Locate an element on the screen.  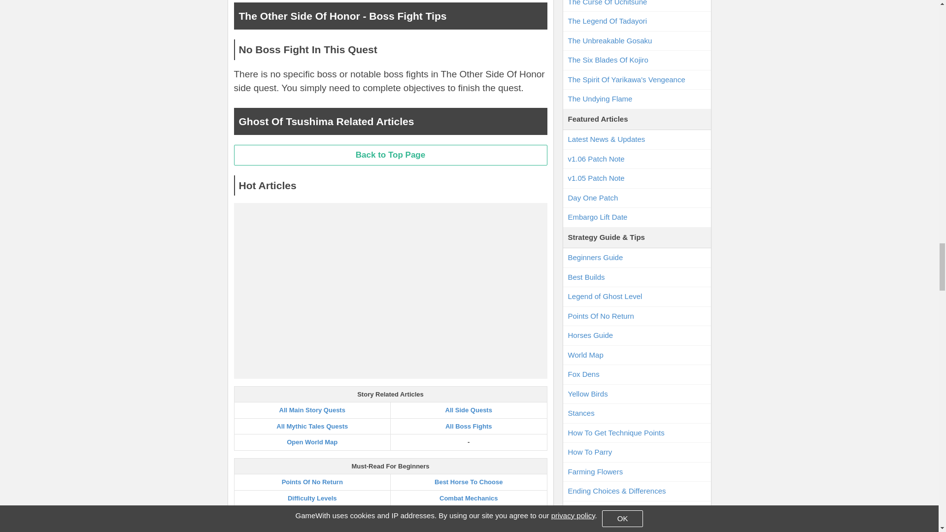
All Main Story Quests is located at coordinates (312, 410).